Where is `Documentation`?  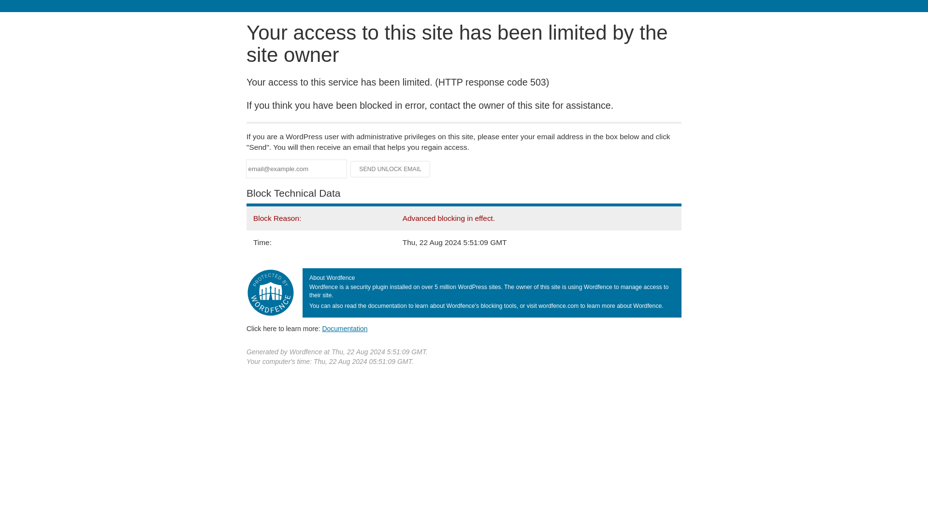 Documentation is located at coordinates (345, 328).